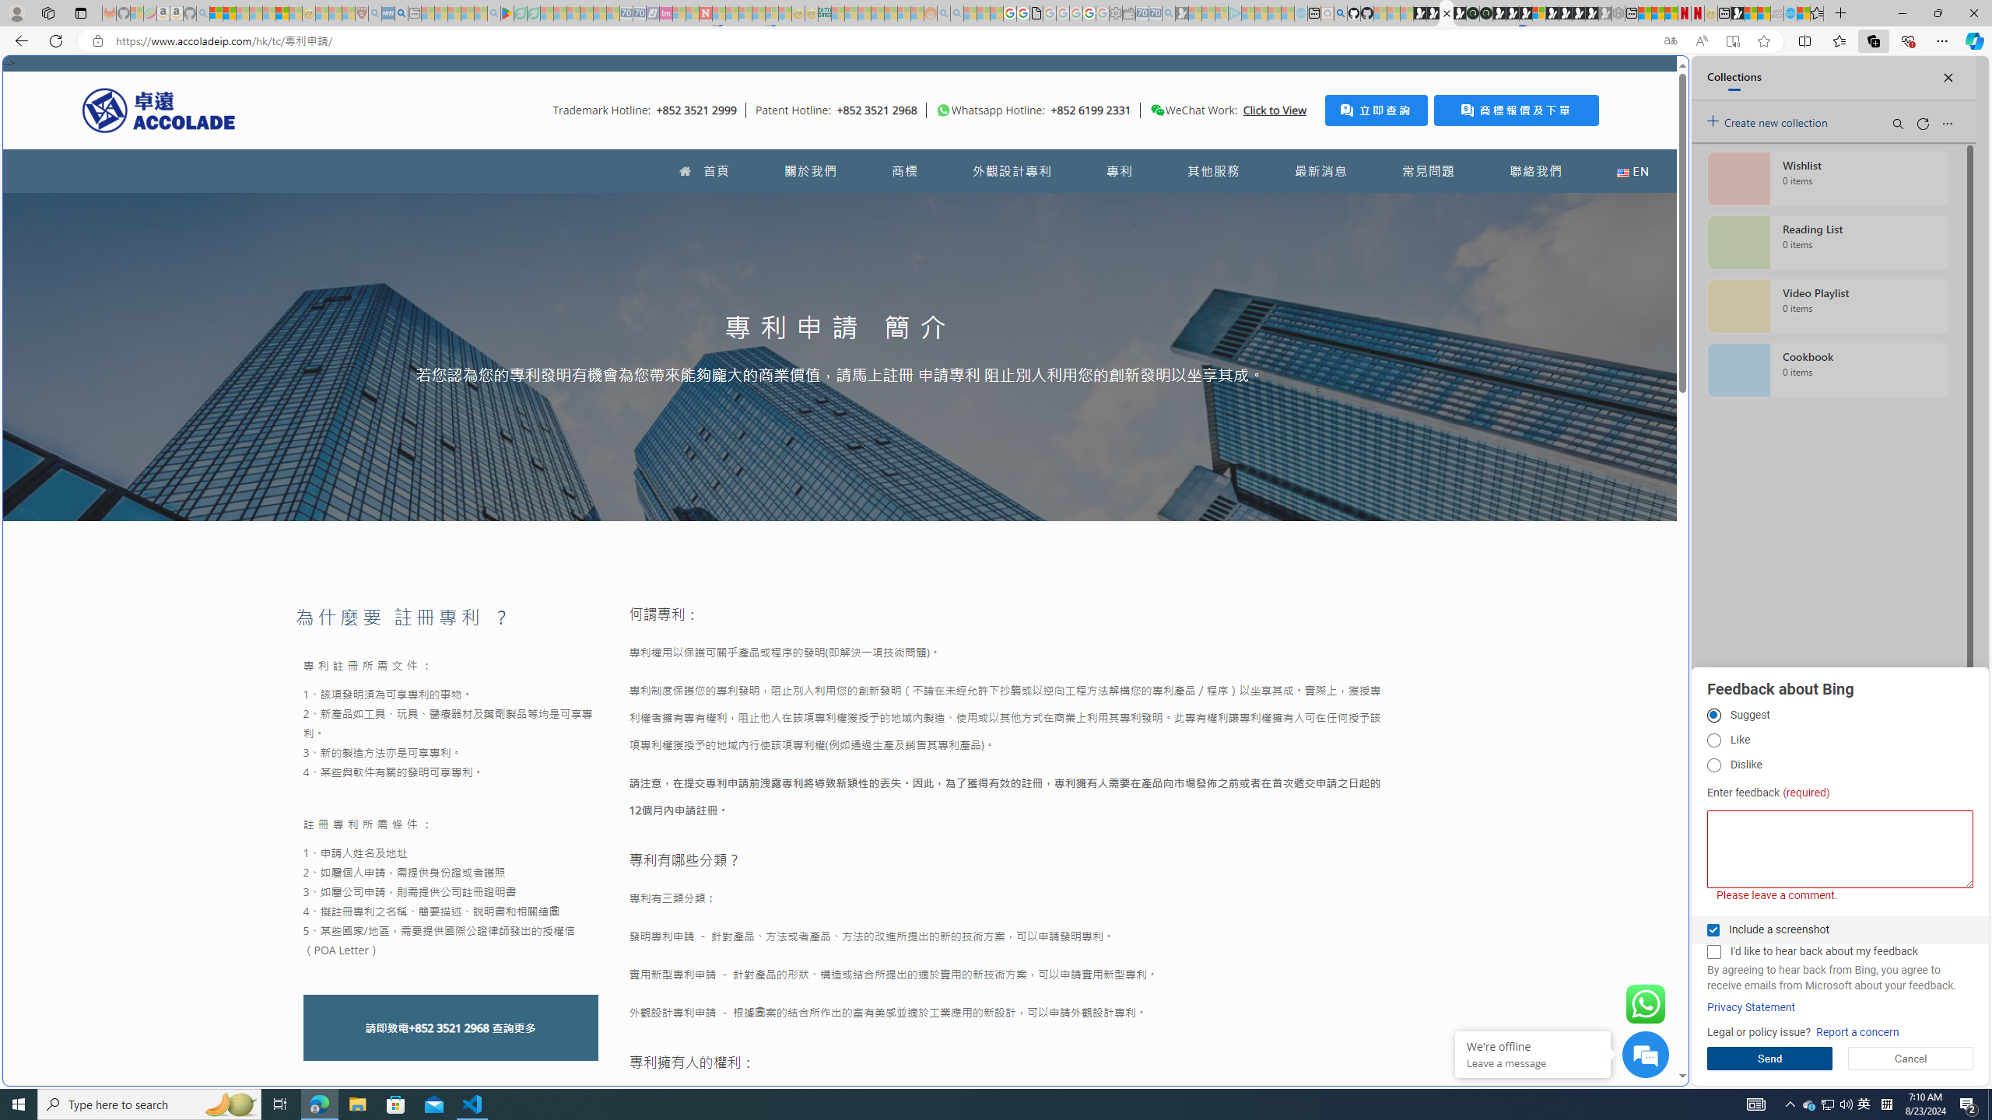  What do you see at coordinates (1713, 930) in the screenshot?
I see `Include a screenshot` at bounding box center [1713, 930].